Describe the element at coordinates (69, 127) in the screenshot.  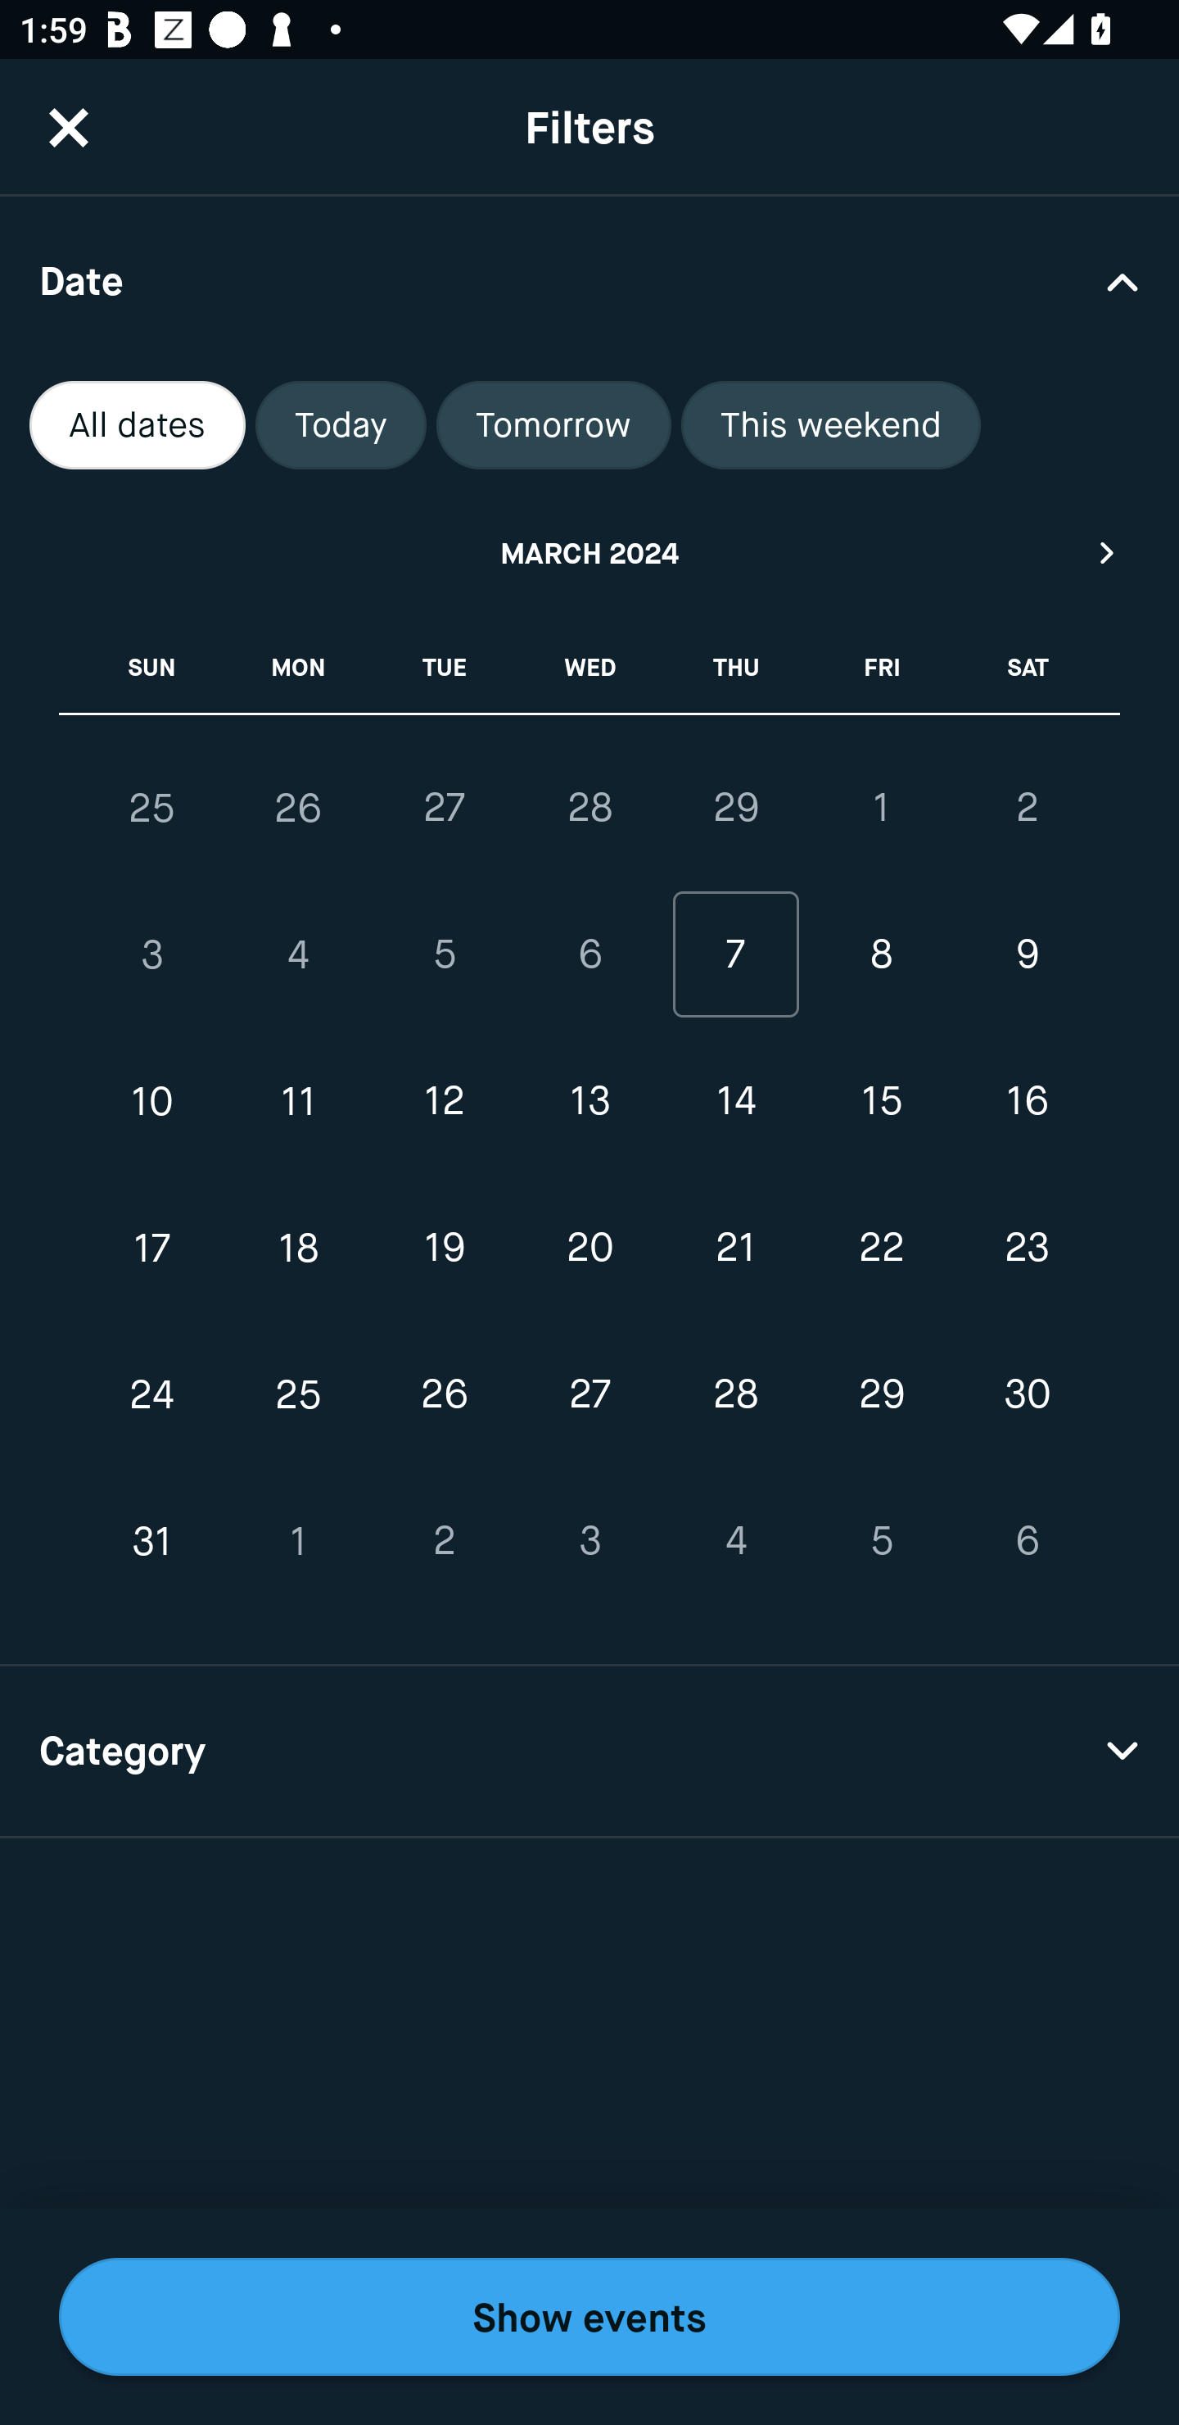
I see `CloseButton` at that location.